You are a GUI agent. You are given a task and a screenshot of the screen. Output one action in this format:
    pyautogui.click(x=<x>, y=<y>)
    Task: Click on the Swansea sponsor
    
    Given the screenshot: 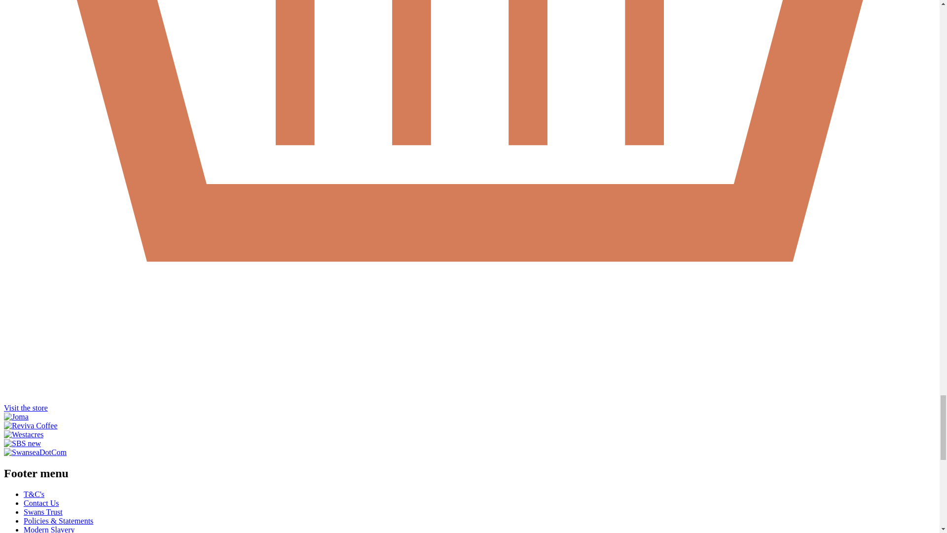 What is the action you would take?
    pyautogui.click(x=31, y=425)
    